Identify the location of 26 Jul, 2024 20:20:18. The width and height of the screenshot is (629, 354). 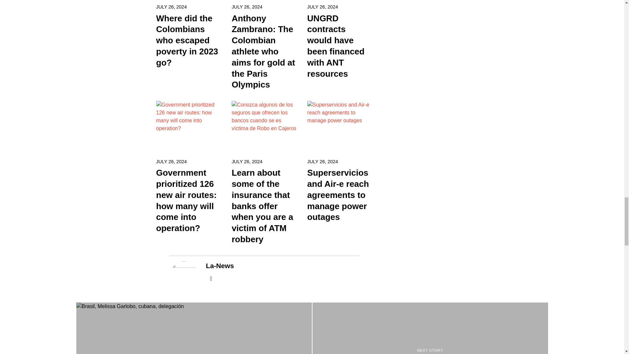
(171, 161).